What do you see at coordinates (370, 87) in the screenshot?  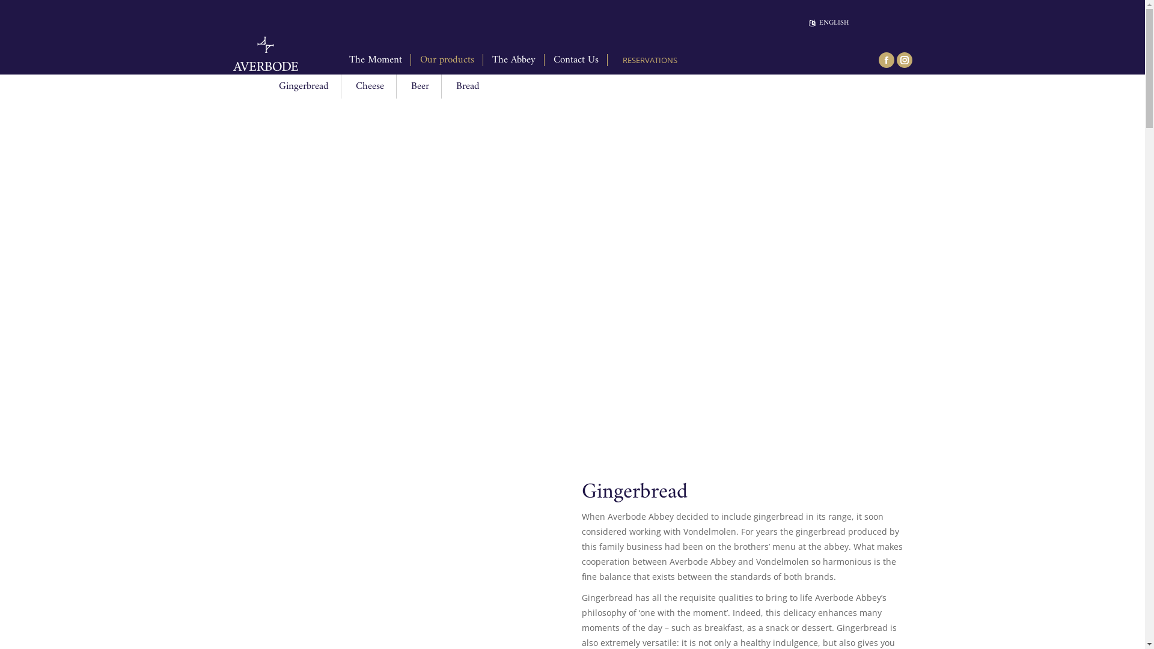 I see `Cheese` at bounding box center [370, 87].